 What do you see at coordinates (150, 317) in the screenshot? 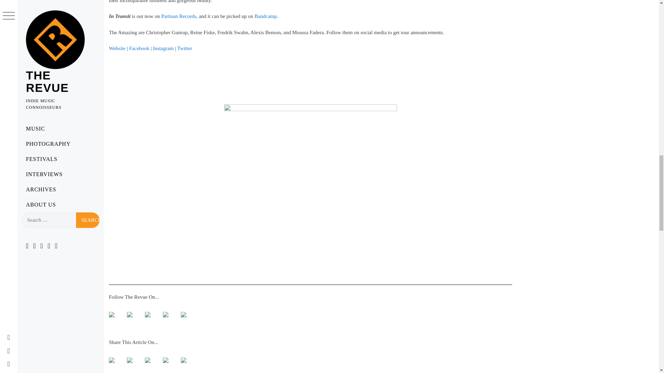
I see `Follow The Revue on YouTube` at bounding box center [150, 317].